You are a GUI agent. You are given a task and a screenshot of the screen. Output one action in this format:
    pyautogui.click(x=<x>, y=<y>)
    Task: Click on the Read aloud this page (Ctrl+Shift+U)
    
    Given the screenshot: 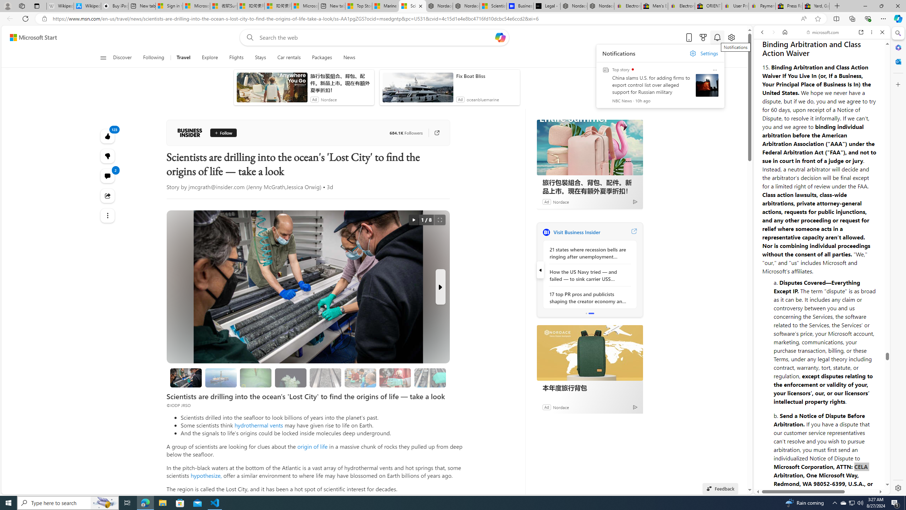 What is the action you would take?
    pyautogui.click(x=803, y=19)
    